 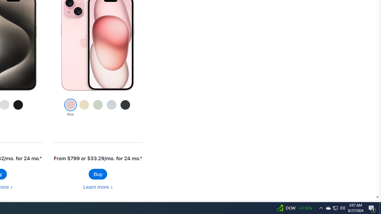 What do you see at coordinates (18, 108) in the screenshot?
I see `Black Titanium` at bounding box center [18, 108].